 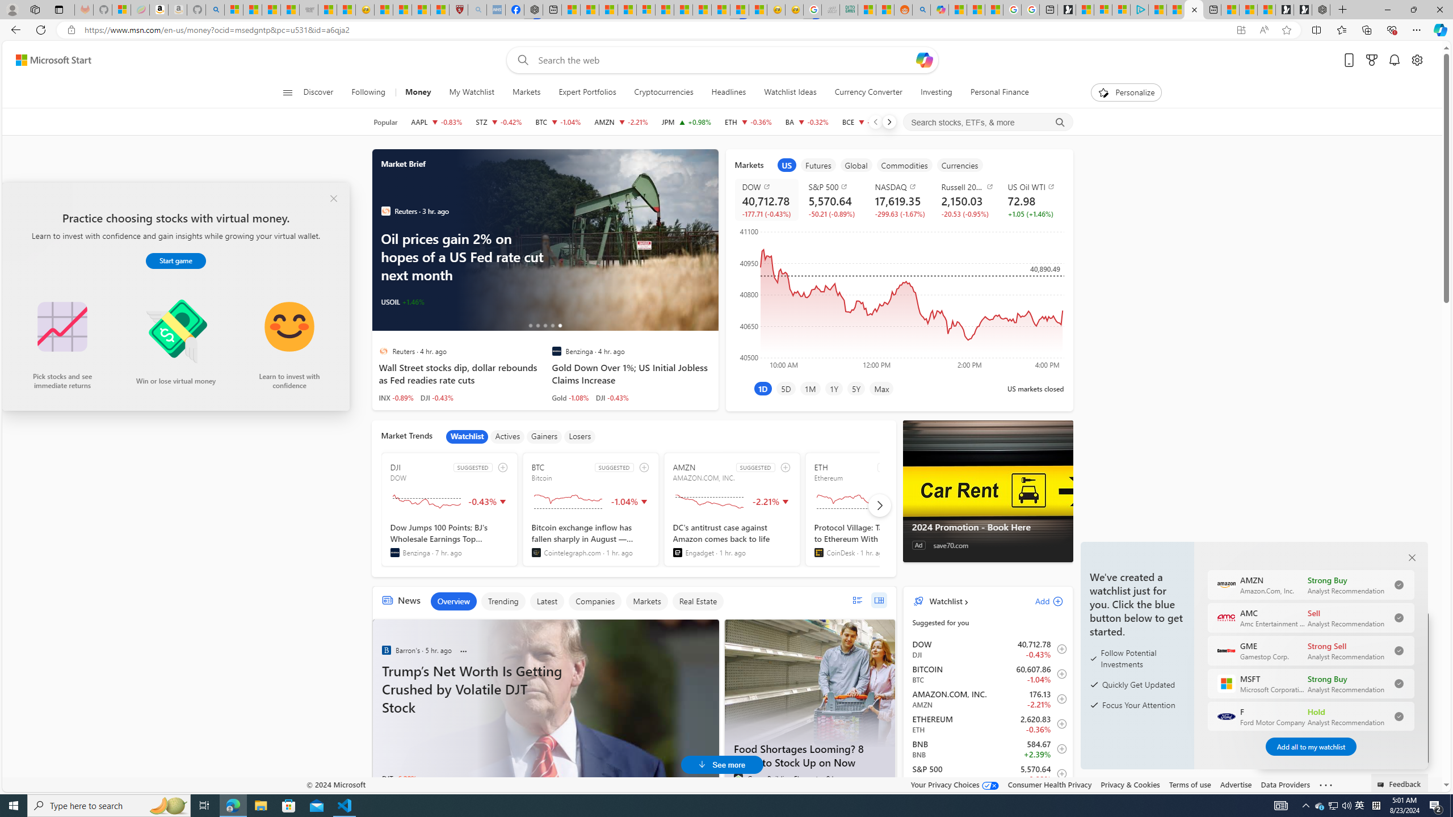 What do you see at coordinates (1417, 30) in the screenshot?
I see `Settings and more (Alt+F)` at bounding box center [1417, 30].